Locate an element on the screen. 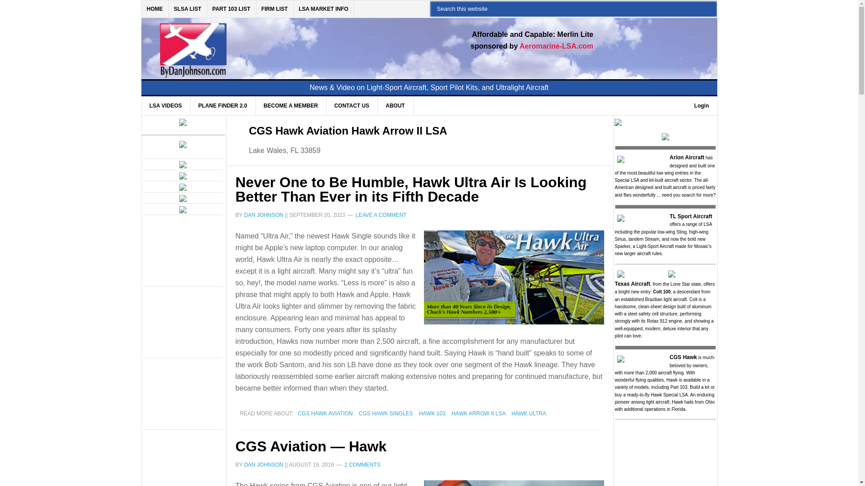  FIRM LIST is located at coordinates (275, 9).